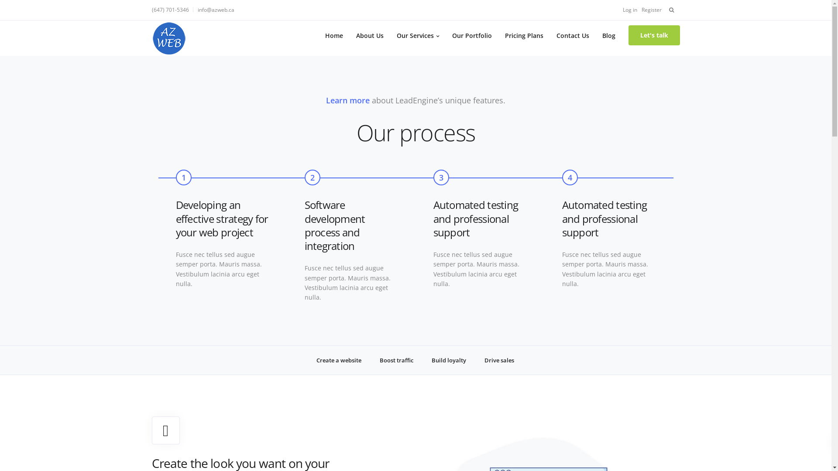  Describe the element at coordinates (348, 100) in the screenshot. I see `Learn more` at that location.